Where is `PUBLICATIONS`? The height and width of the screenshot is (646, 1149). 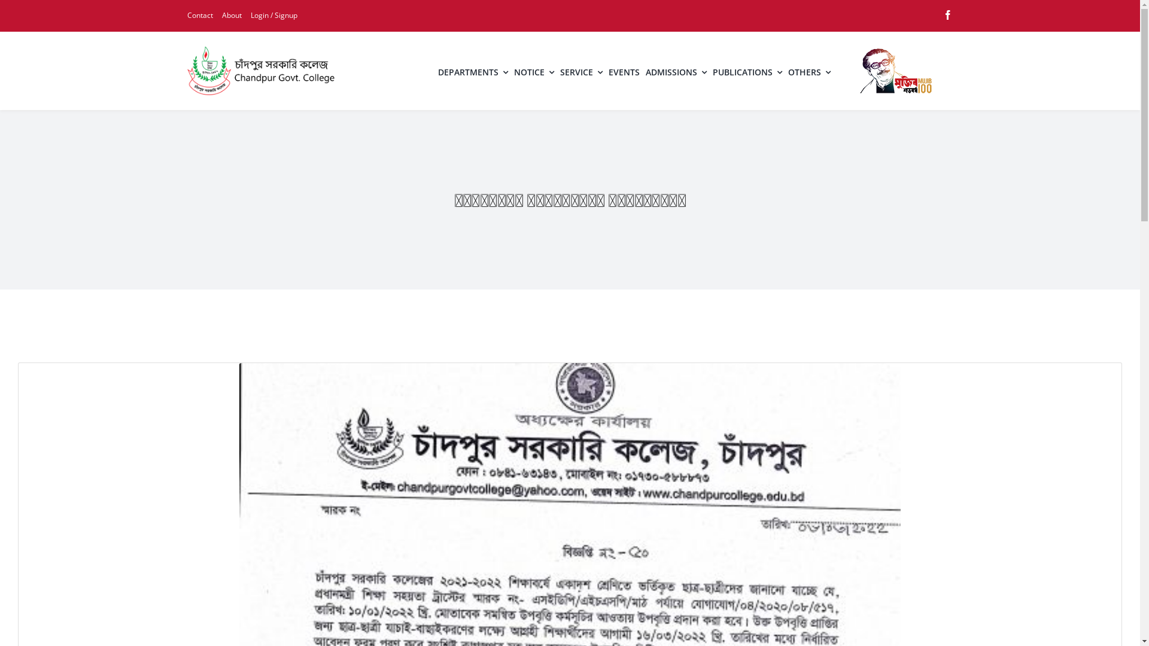 PUBLICATIONS is located at coordinates (747, 71).